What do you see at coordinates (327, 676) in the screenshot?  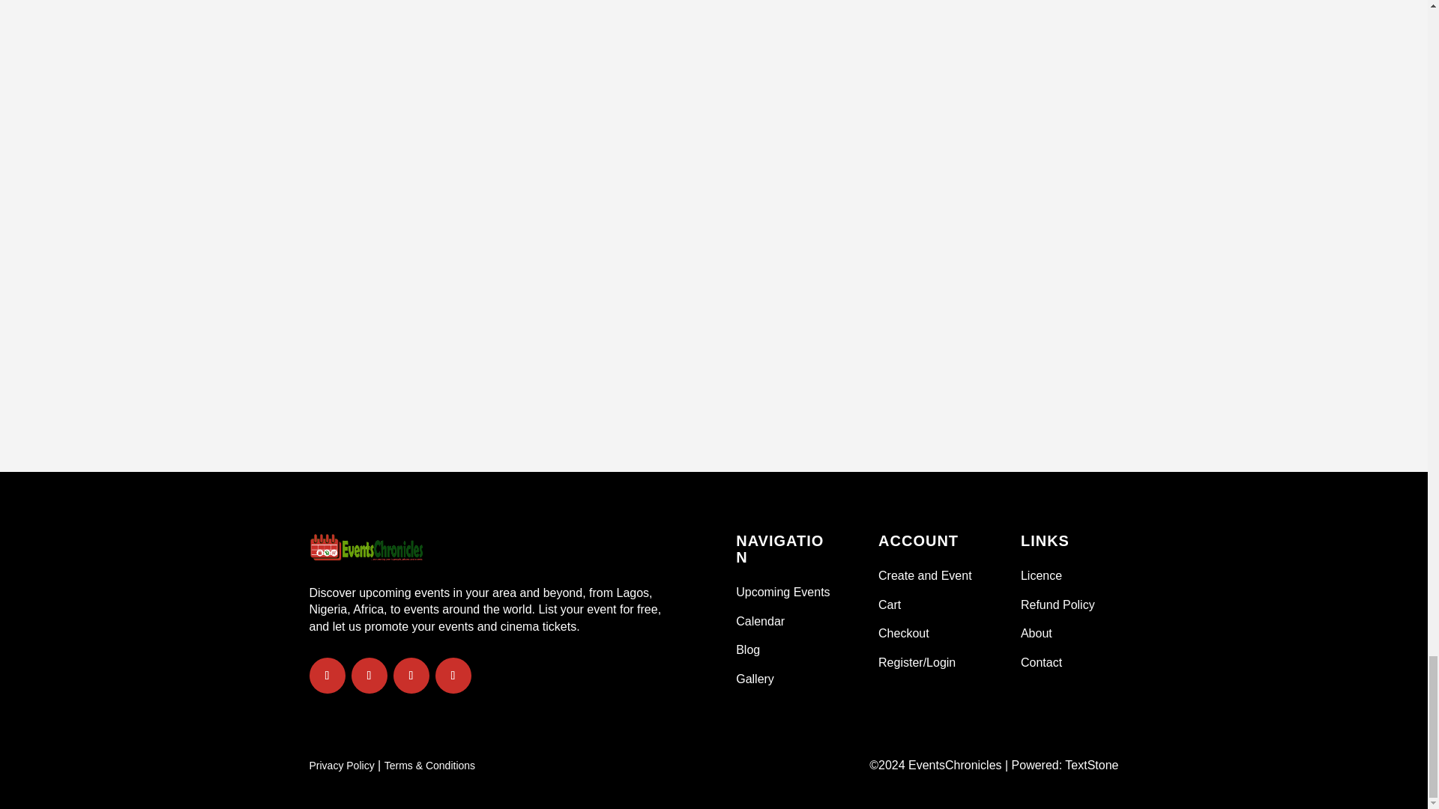 I see `Follow on Facebook` at bounding box center [327, 676].